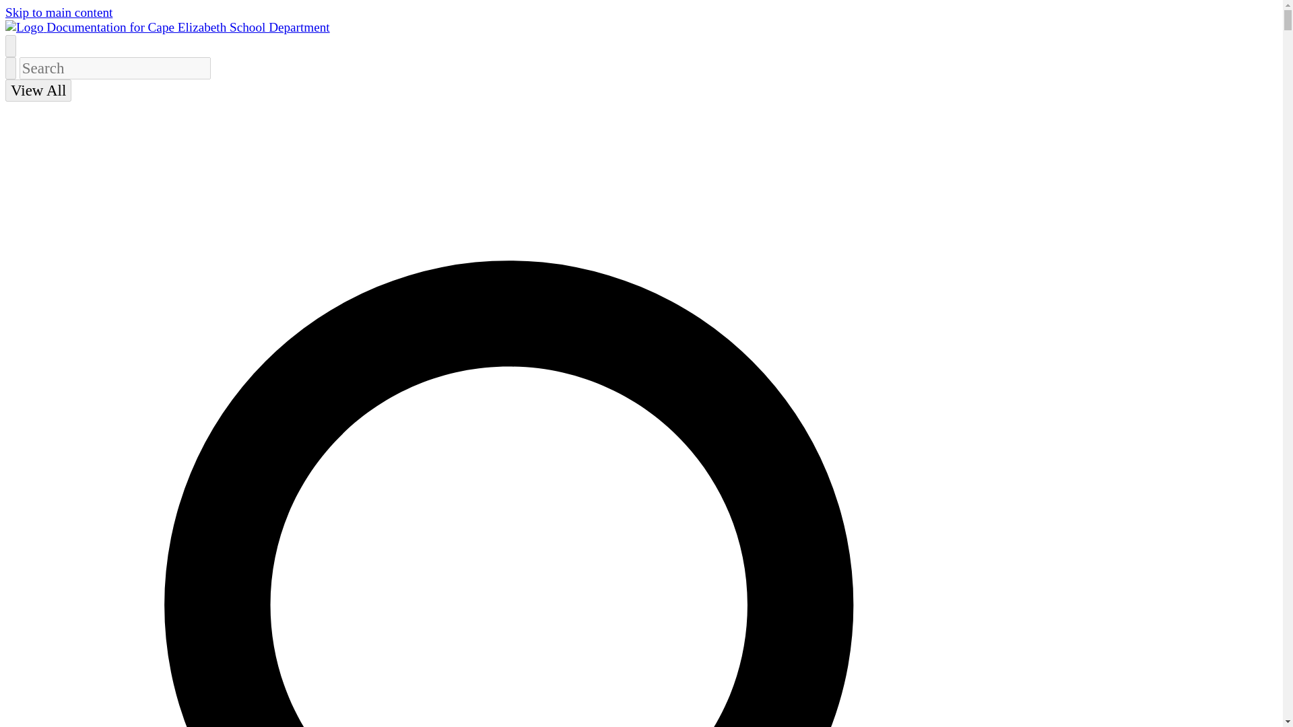 Image resolution: width=1293 pixels, height=727 pixels. Describe the element at coordinates (167, 27) in the screenshot. I see `Documentation for Cape Elizabeth School Department` at that location.